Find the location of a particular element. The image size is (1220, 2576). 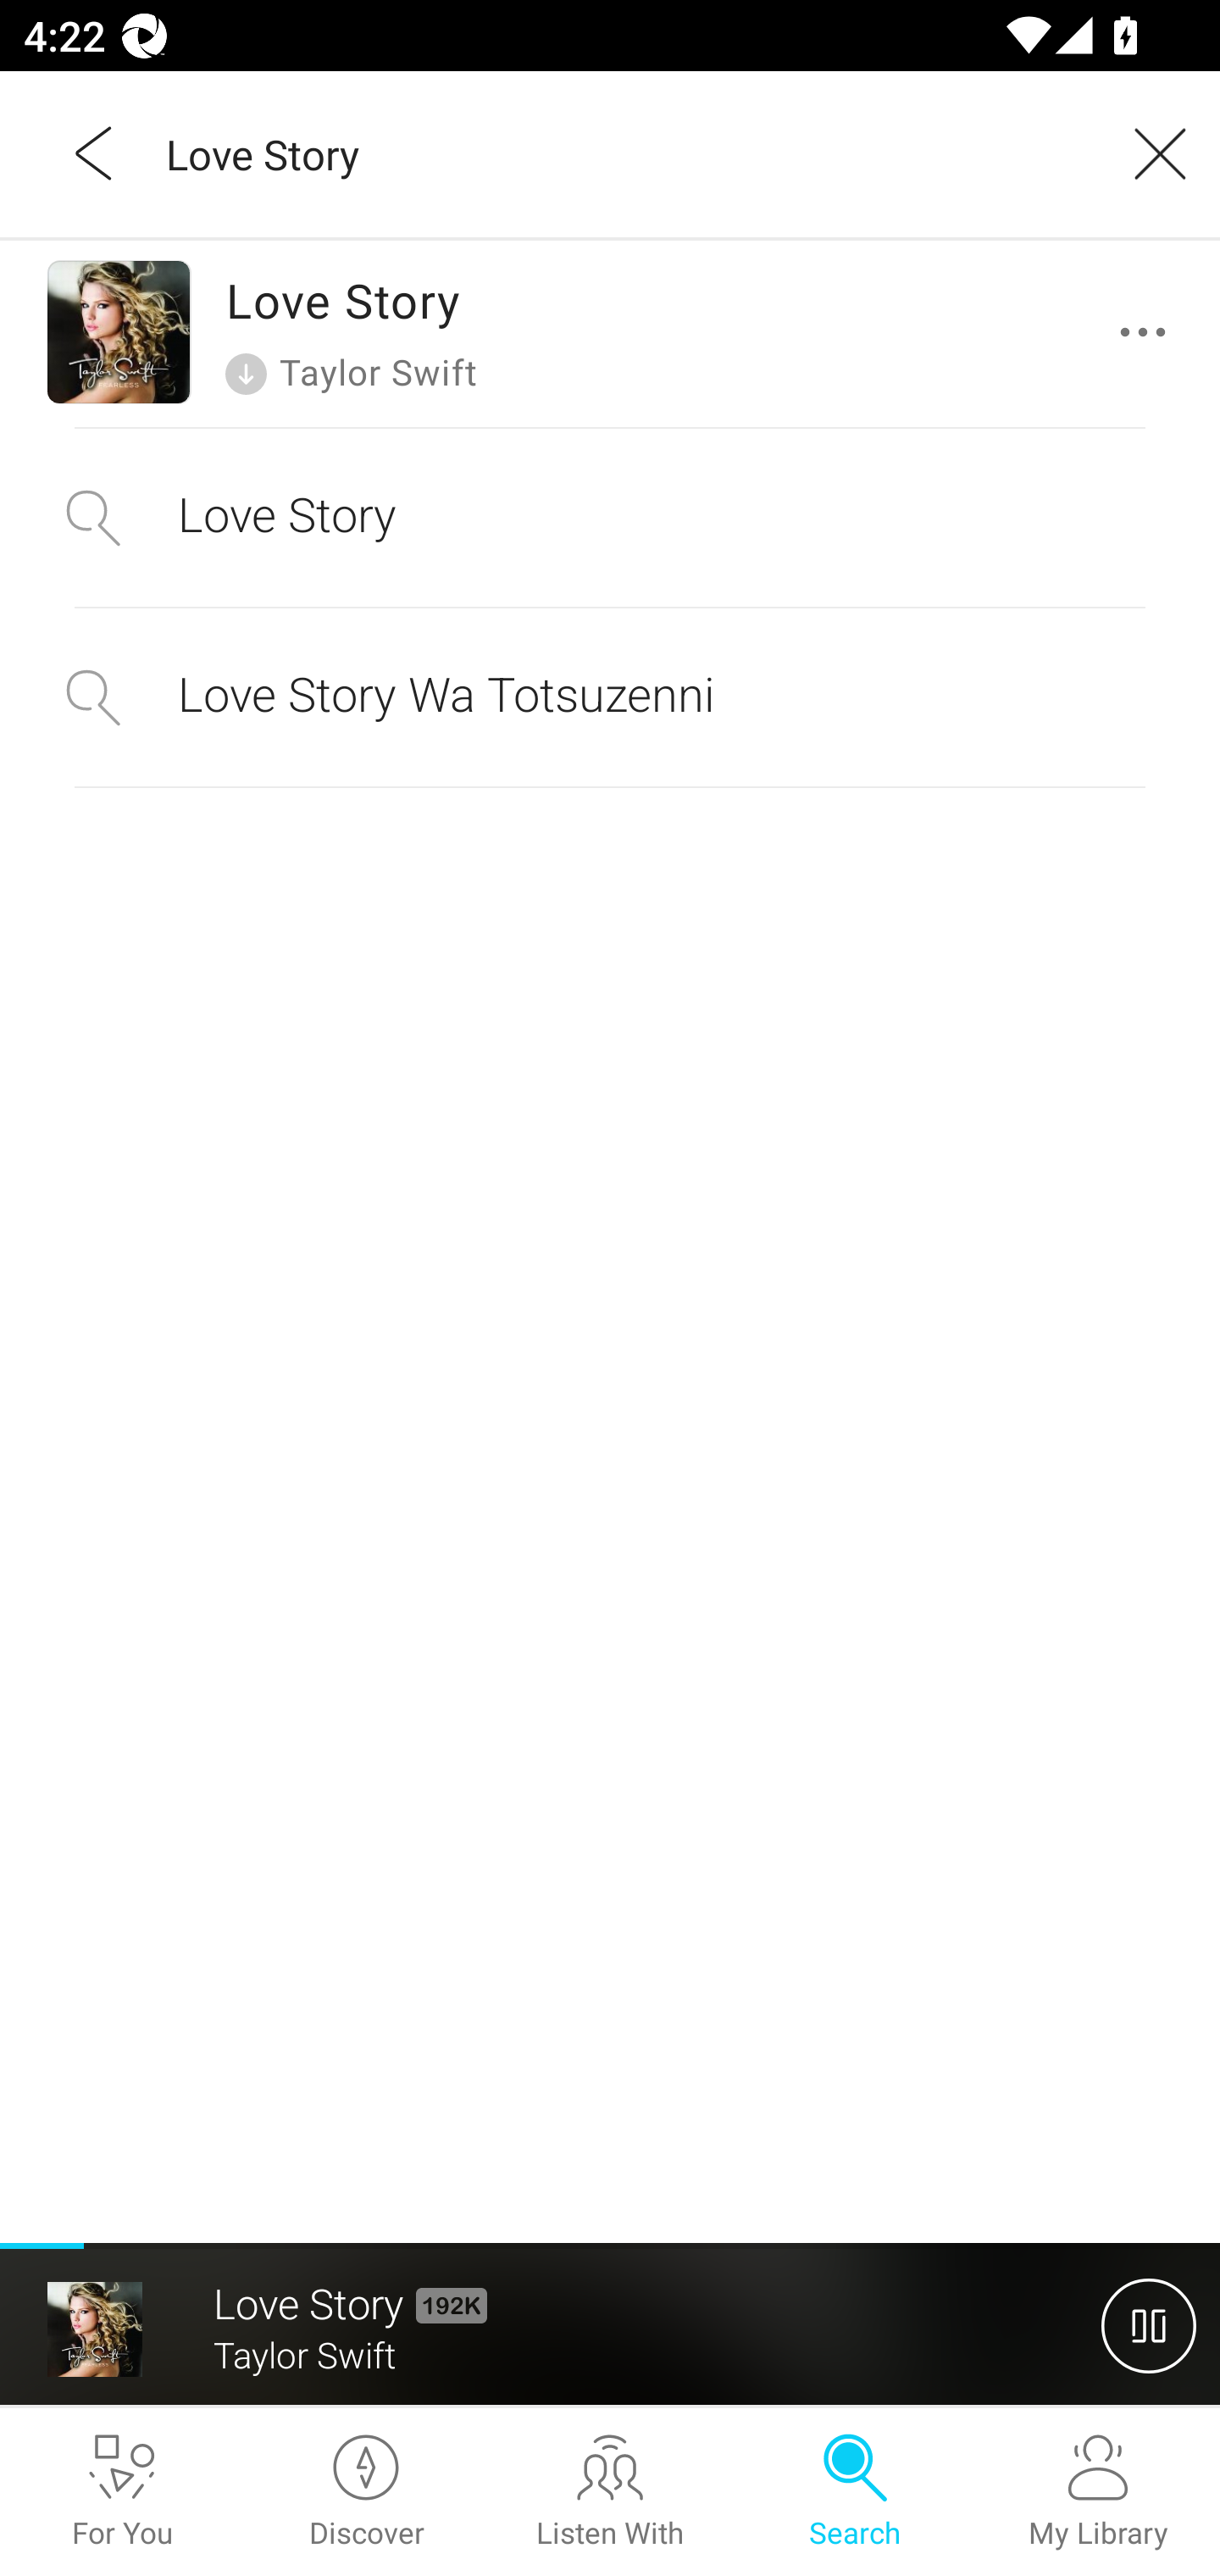

Clear query is located at coordinates (1149, 153).